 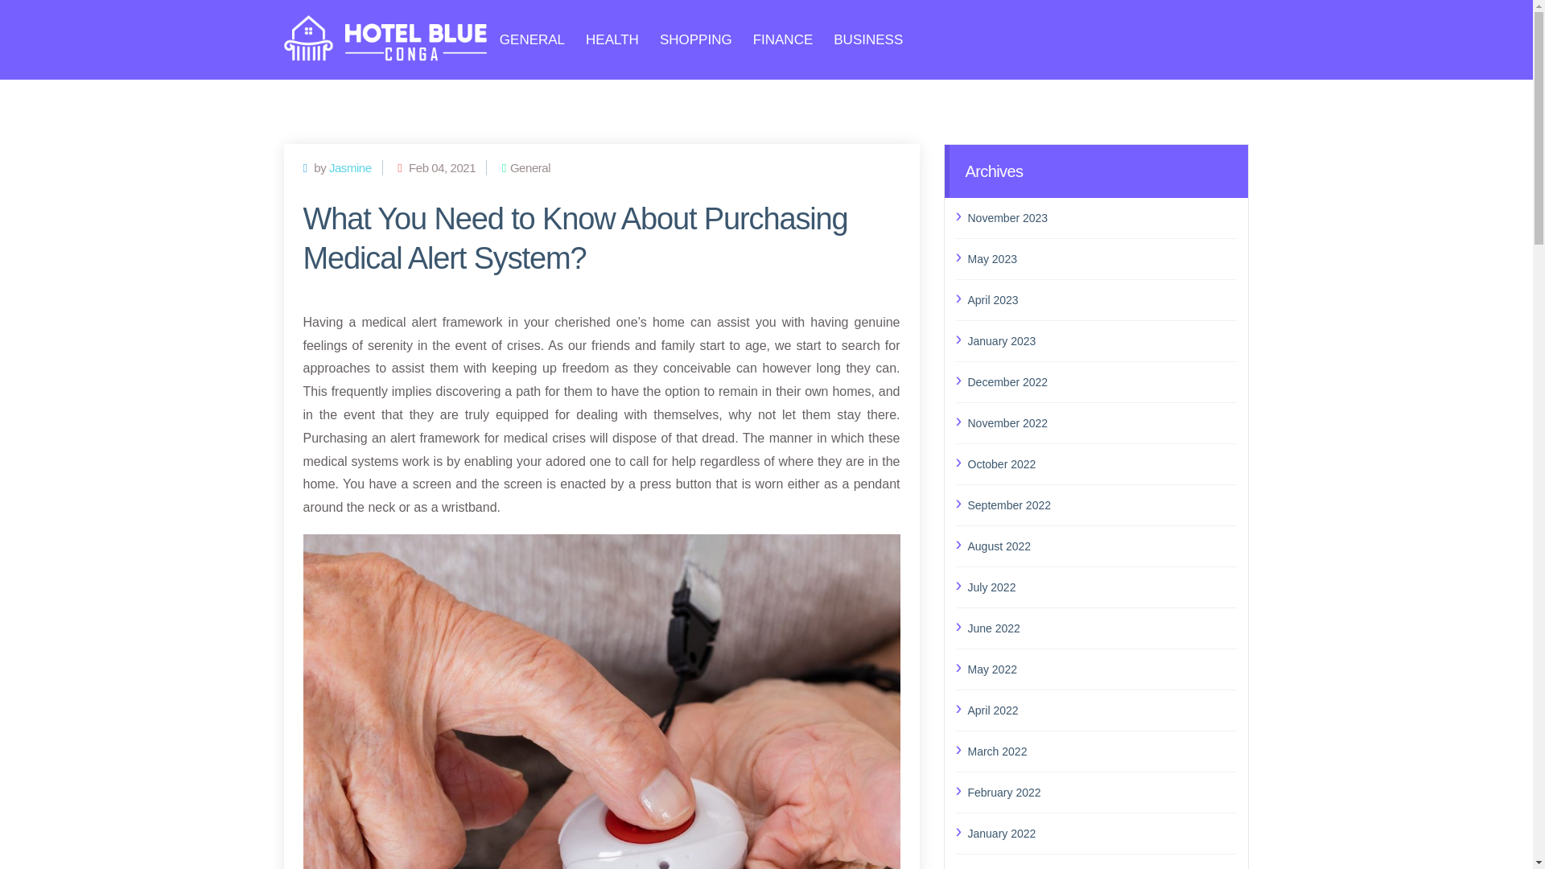 I want to click on December 2021, so click(x=1102, y=866).